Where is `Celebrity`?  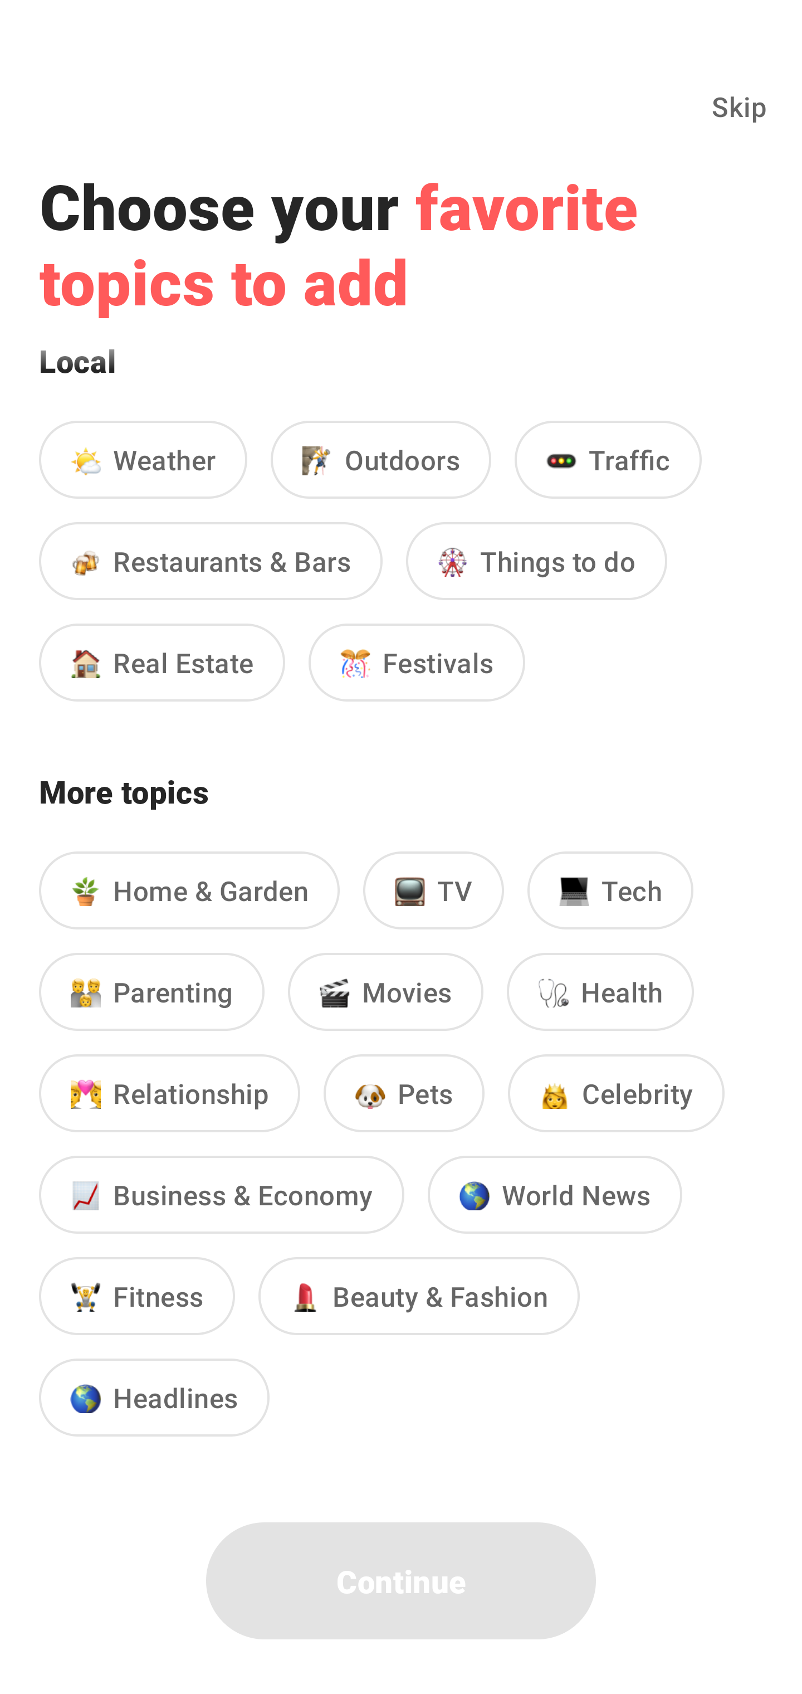
Celebrity is located at coordinates (616, 1092).